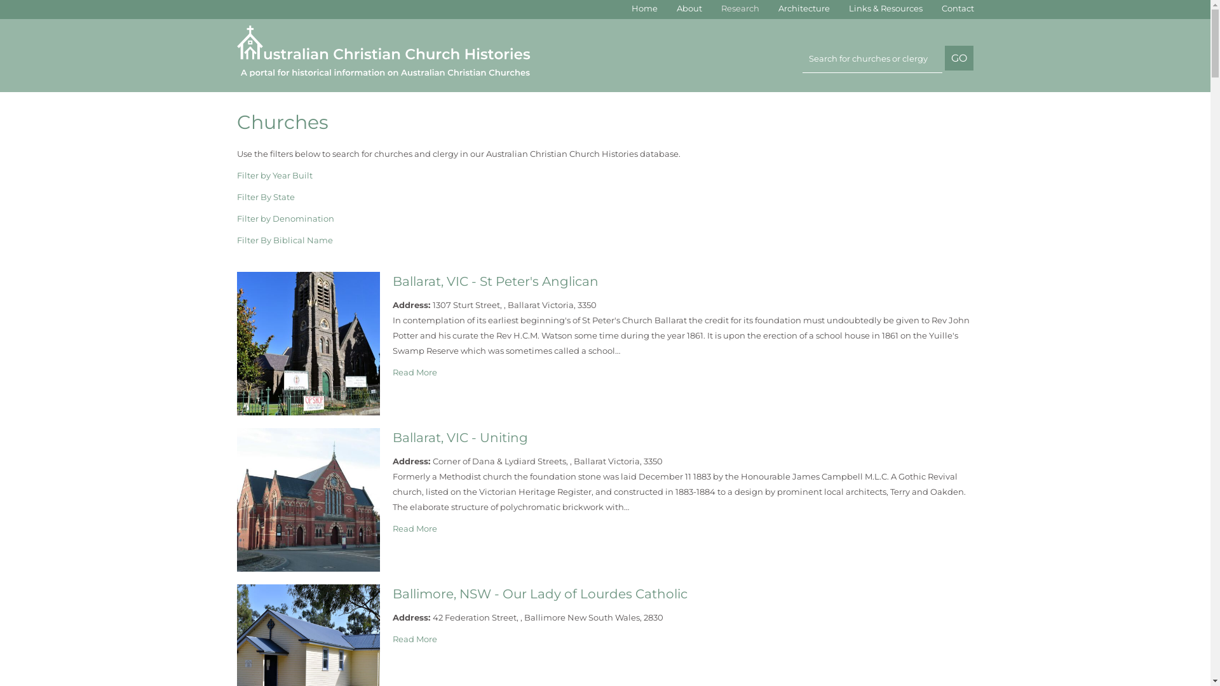  I want to click on Australian Christian Church Histories, so click(391, 51).